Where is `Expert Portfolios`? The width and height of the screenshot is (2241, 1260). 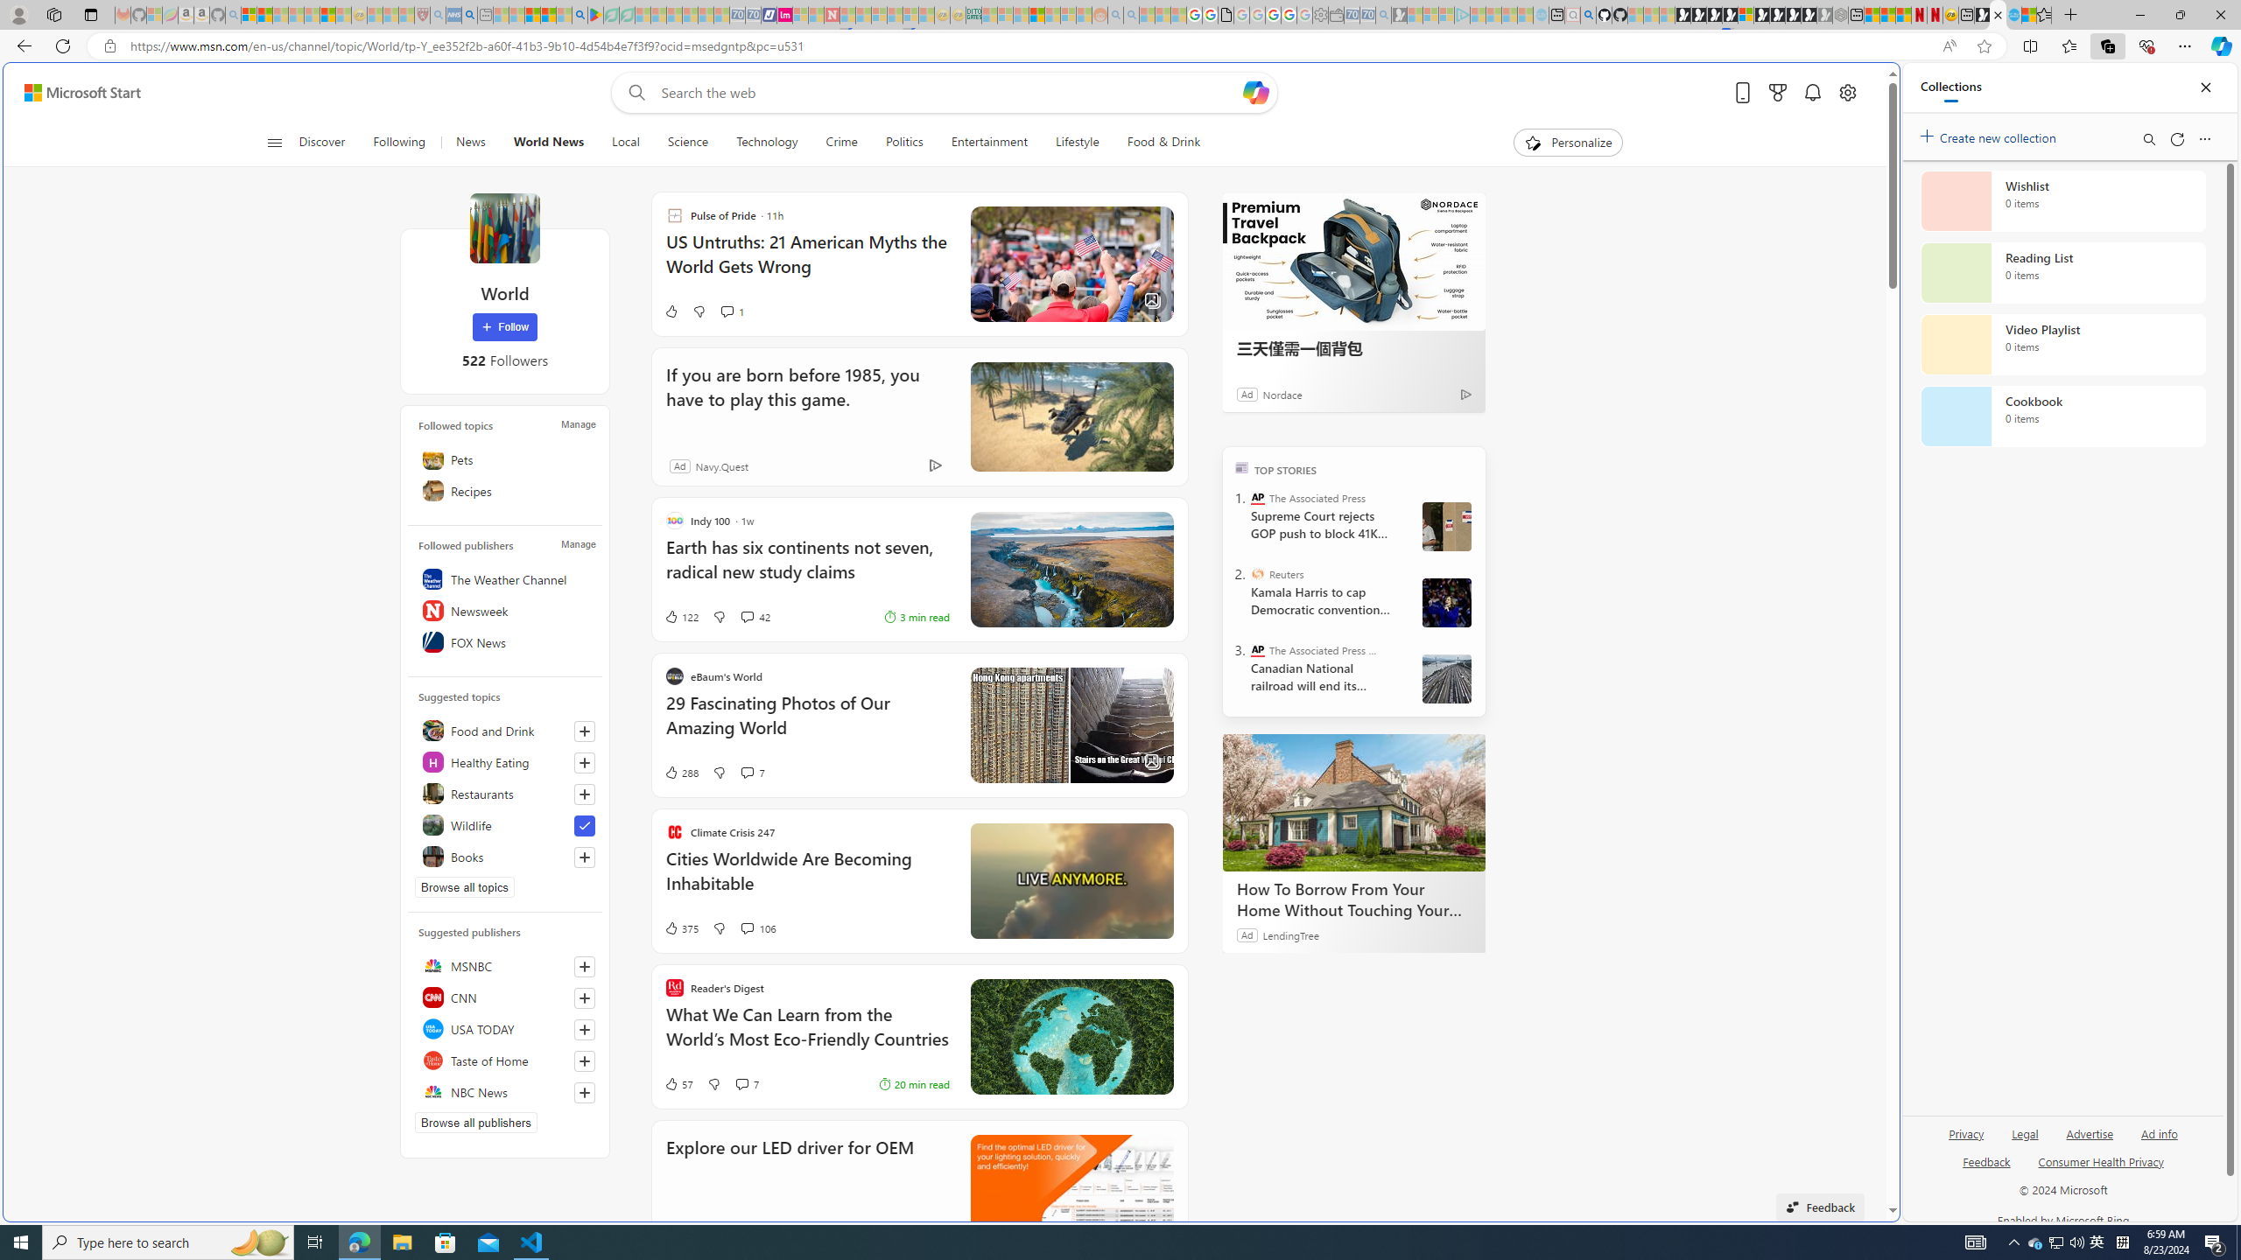
Expert Portfolios is located at coordinates (1037, 15).